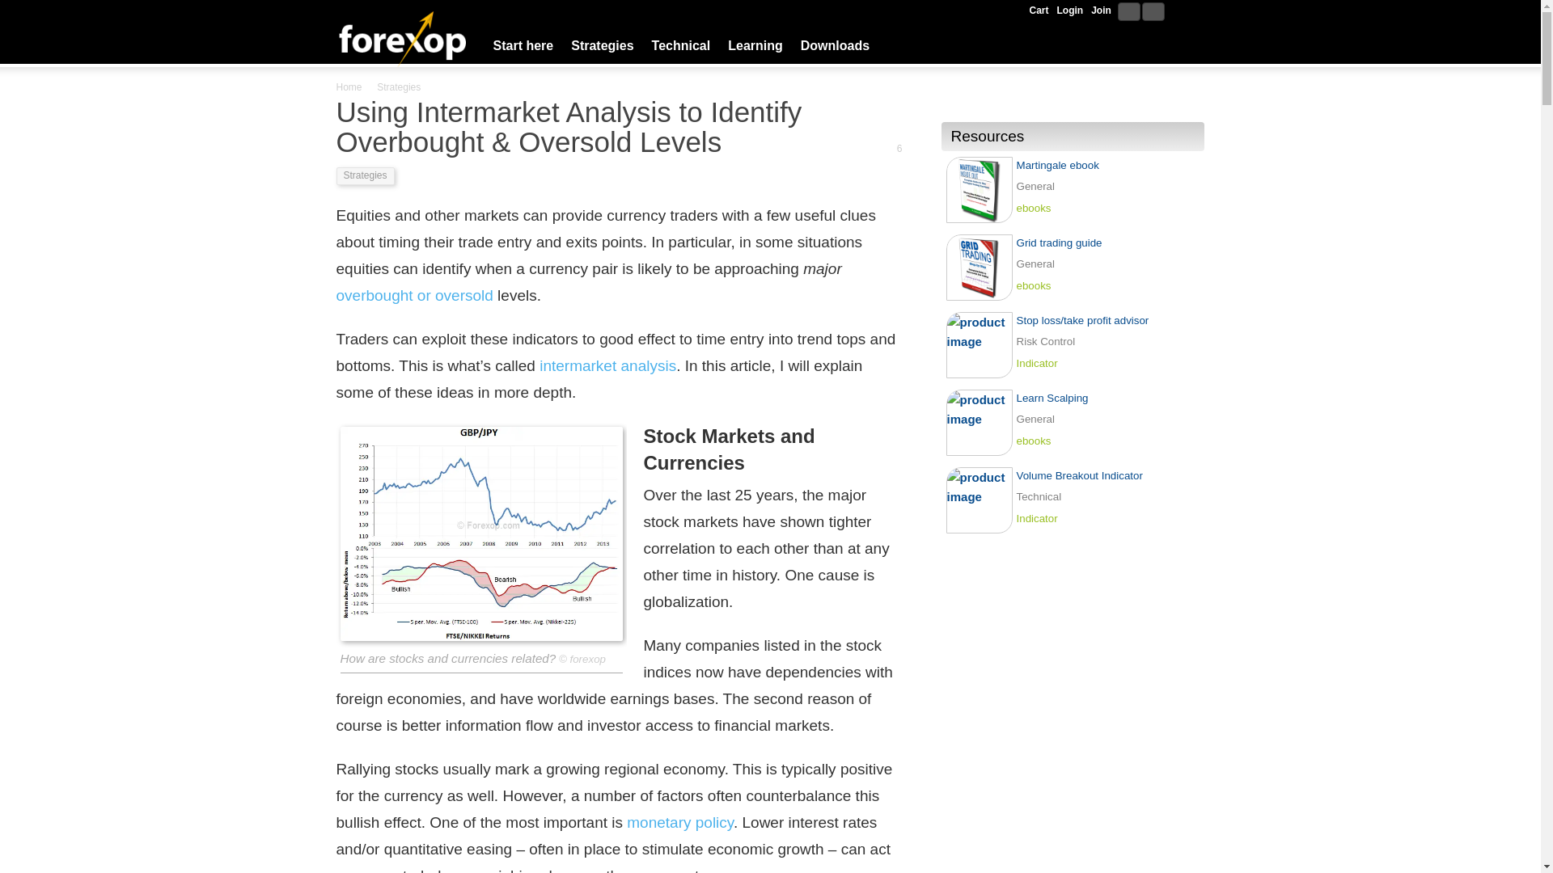 The width and height of the screenshot is (1553, 873). Describe the element at coordinates (681, 46) in the screenshot. I see `Technical` at that location.